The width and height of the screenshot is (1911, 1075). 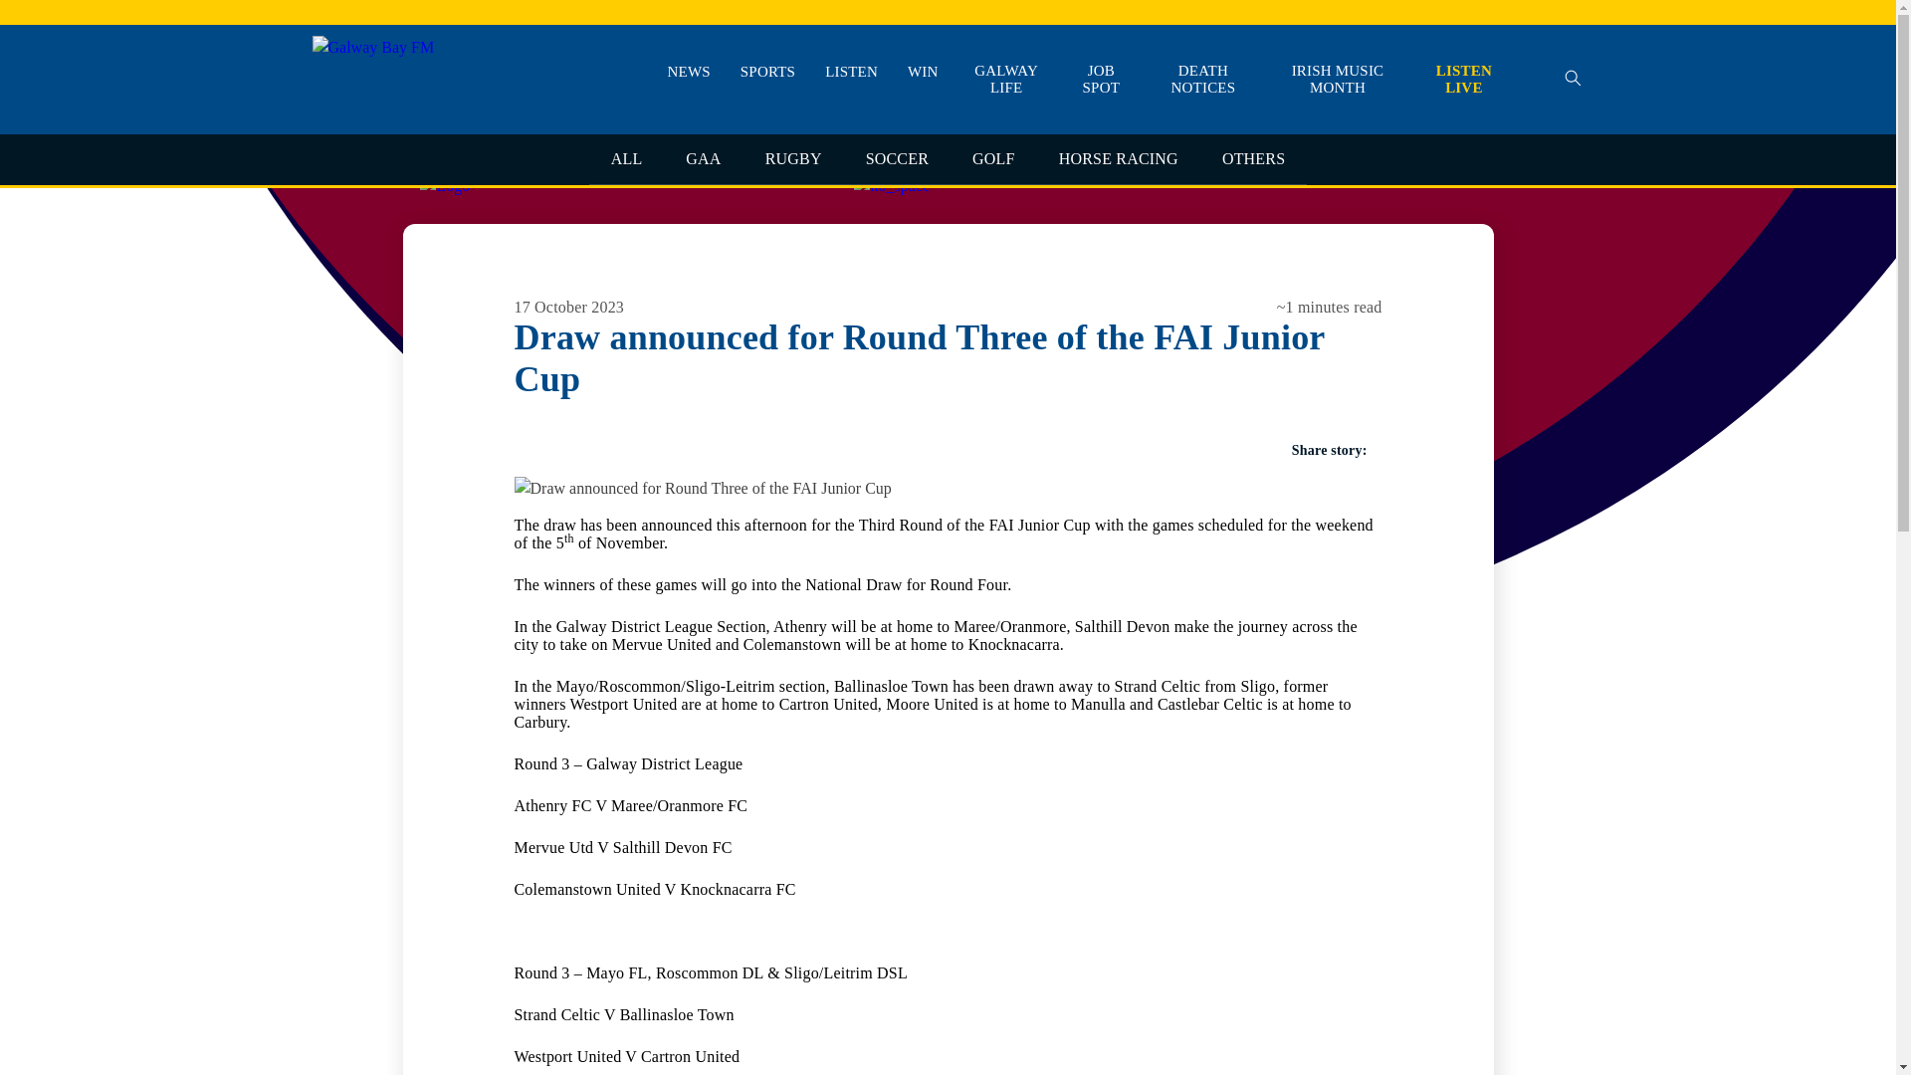 What do you see at coordinates (1007, 80) in the screenshot?
I see `GALWAY LIFE` at bounding box center [1007, 80].